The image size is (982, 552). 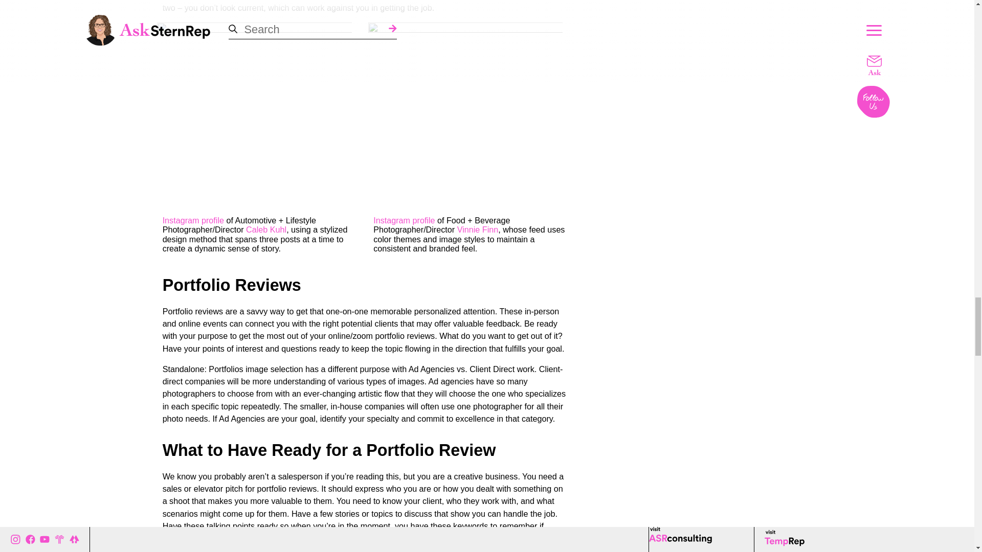 What do you see at coordinates (478, 229) in the screenshot?
I see `Vinnie Finn` at bounding box center [478, 229].